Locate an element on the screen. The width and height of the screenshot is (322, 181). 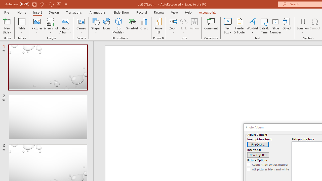
Link is located at coordinates (184, 26).